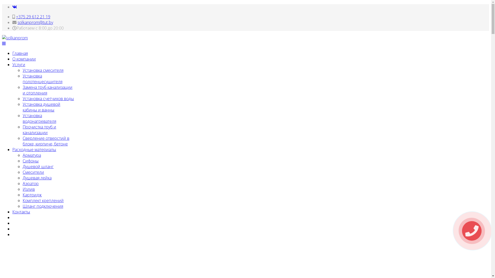 This screenshot has width=495, height=278. I want to click on Helix3 Megamenu Options, so click(4, 44).